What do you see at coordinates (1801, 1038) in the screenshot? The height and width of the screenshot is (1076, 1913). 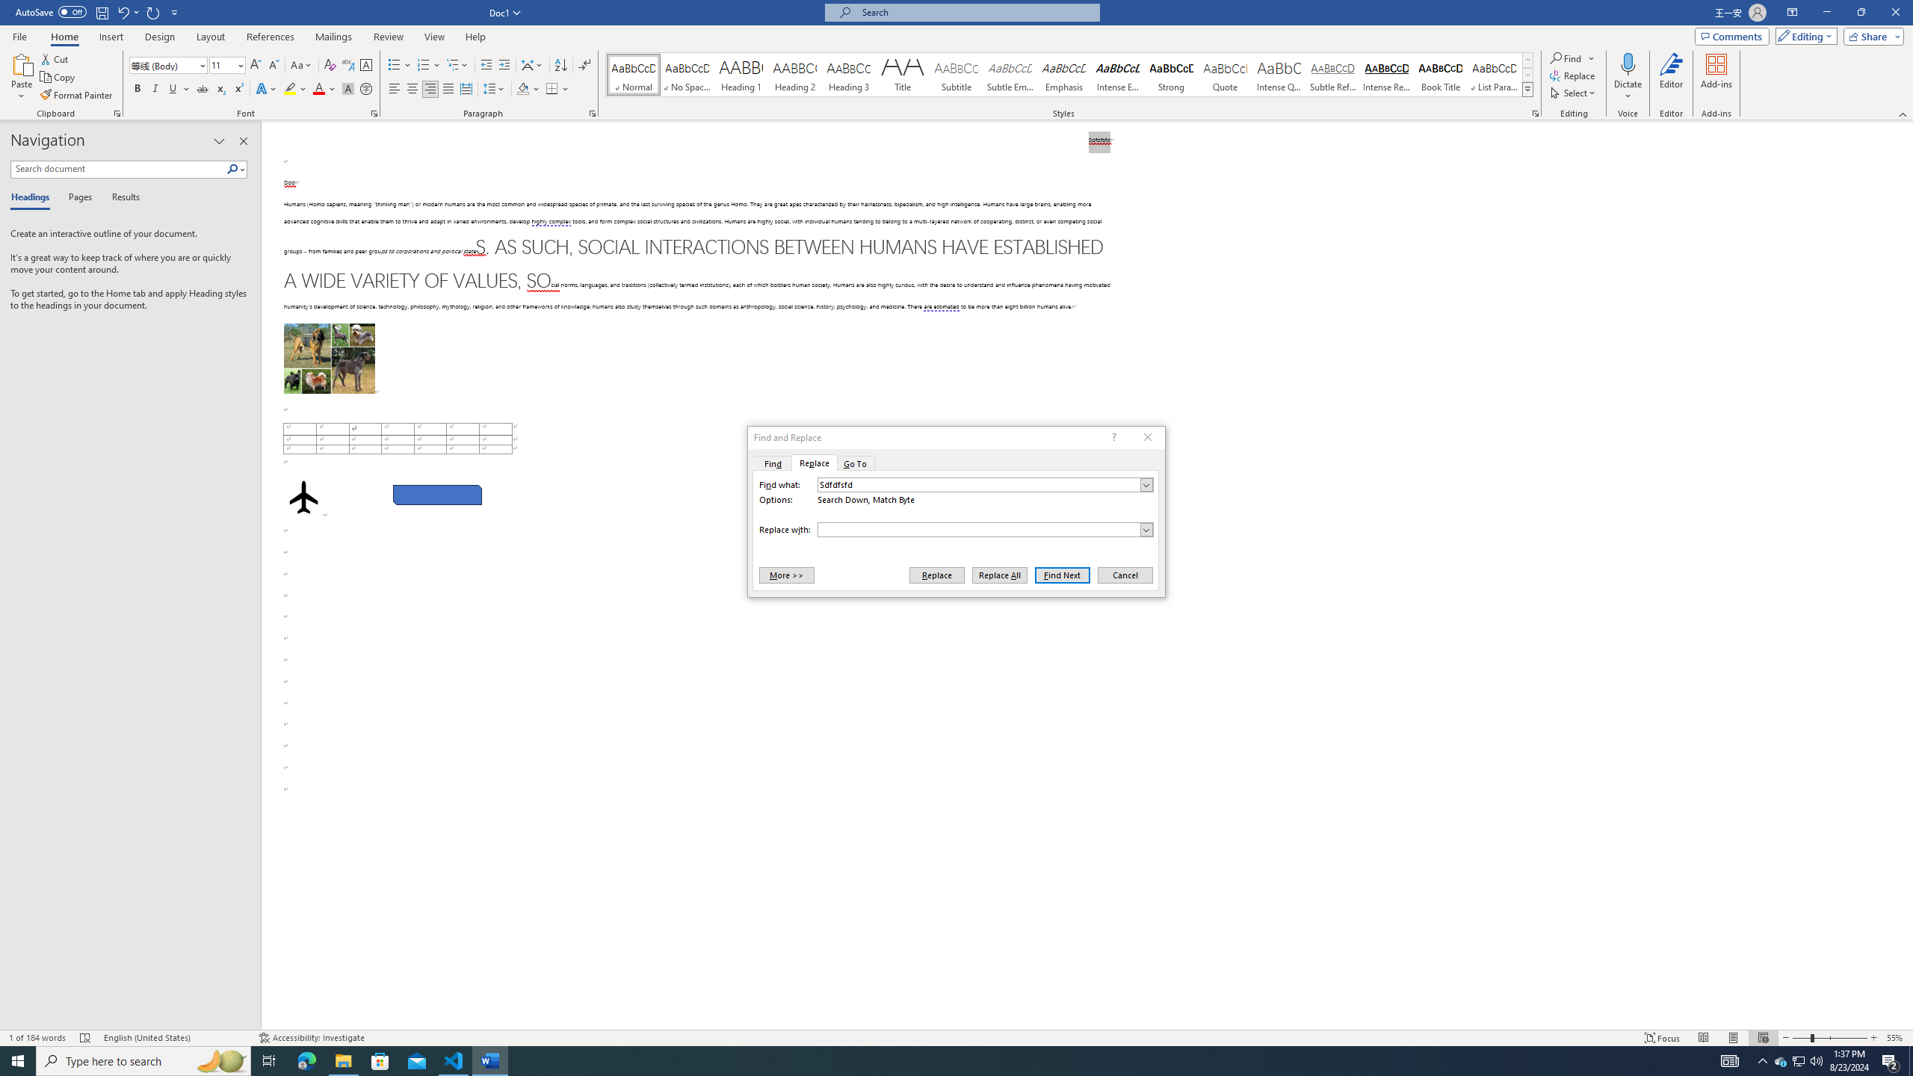 I see `Zoom Out` at bounding box center [1801, 1038].